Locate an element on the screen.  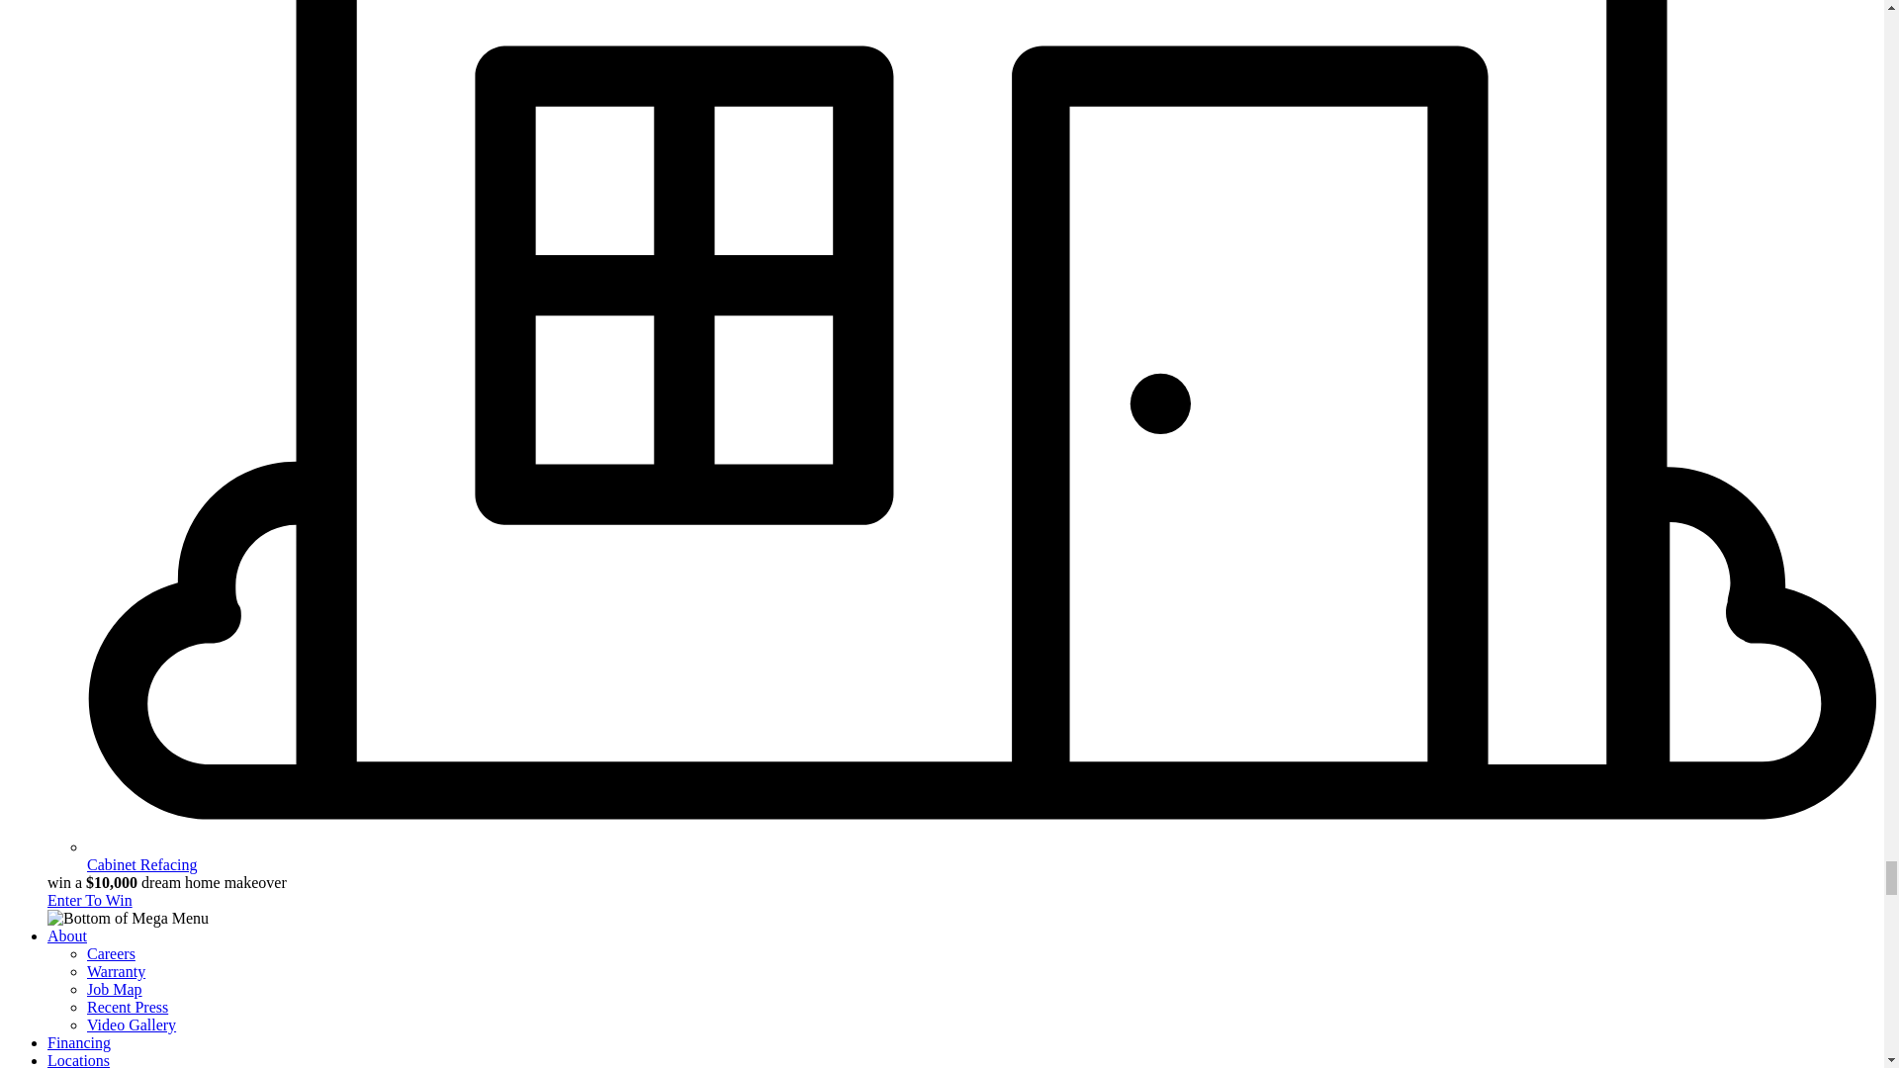
Recent Press is located at coordinates (128, 1007).